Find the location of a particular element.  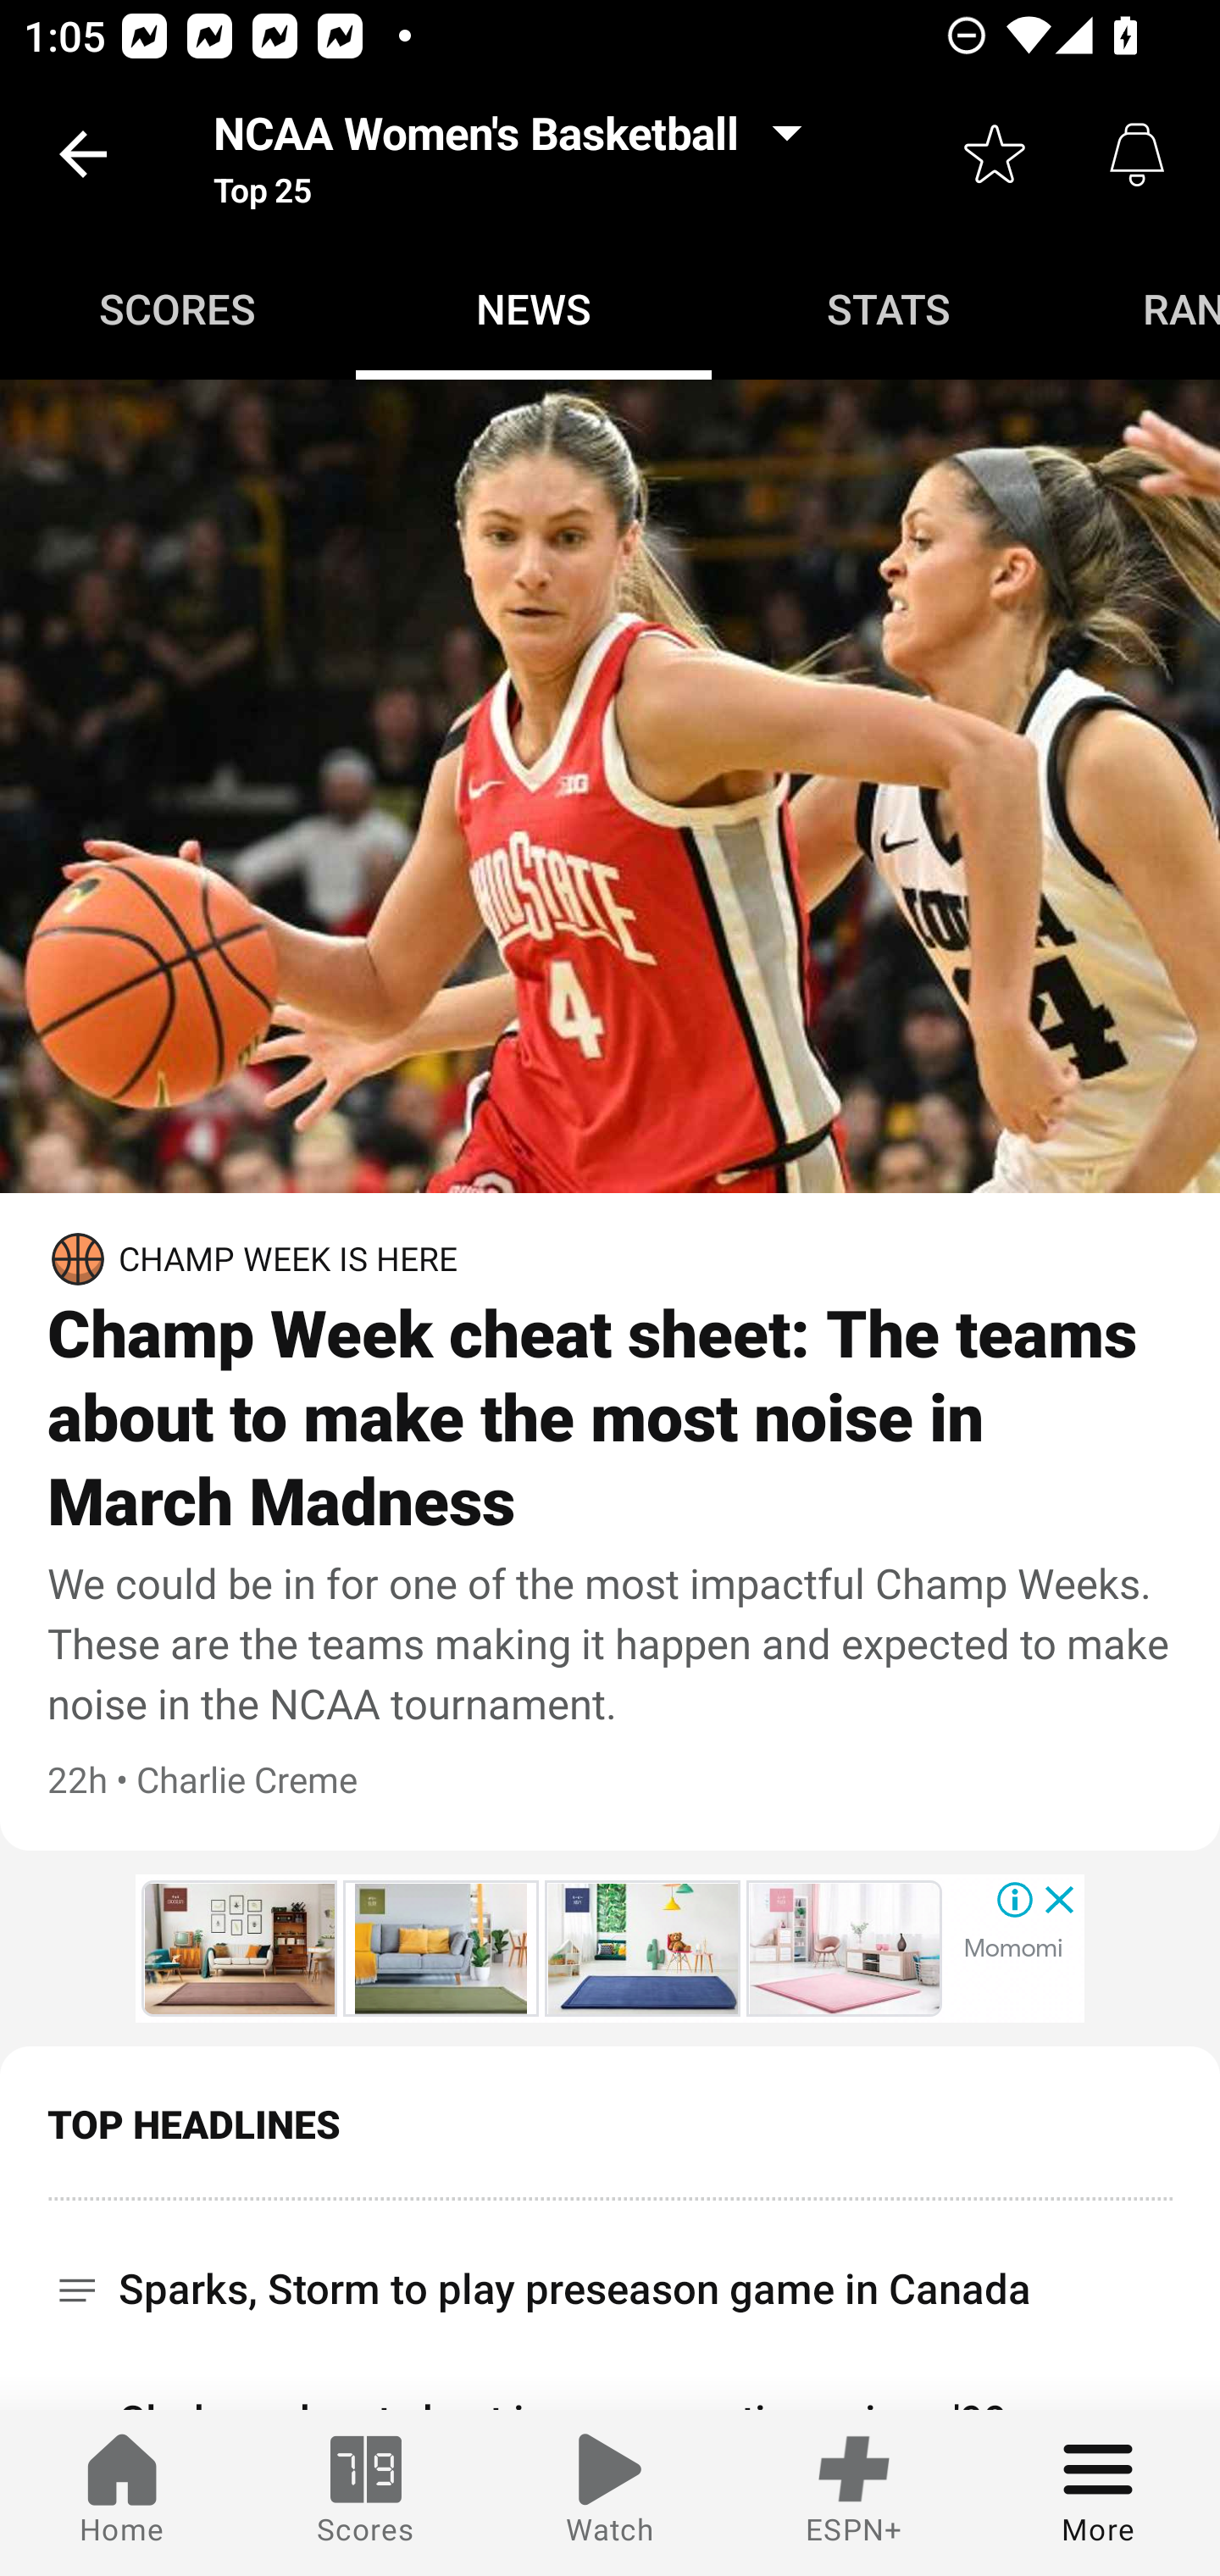

Watch is located at coordinates (610, 2493).